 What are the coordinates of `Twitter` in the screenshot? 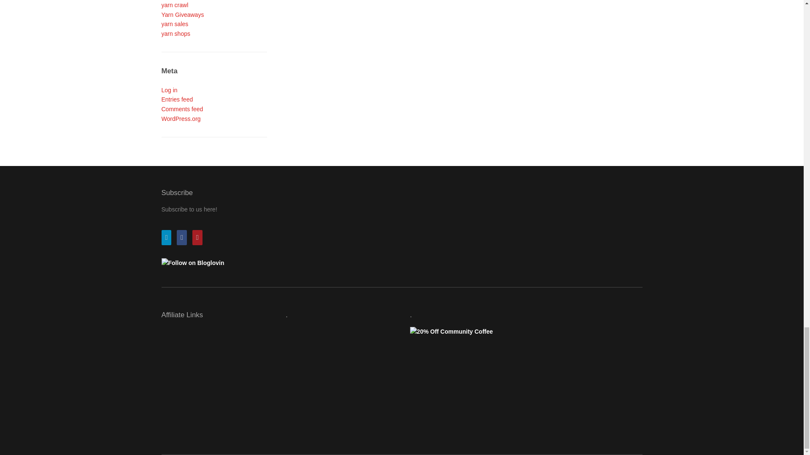 It's located at (168, 238).